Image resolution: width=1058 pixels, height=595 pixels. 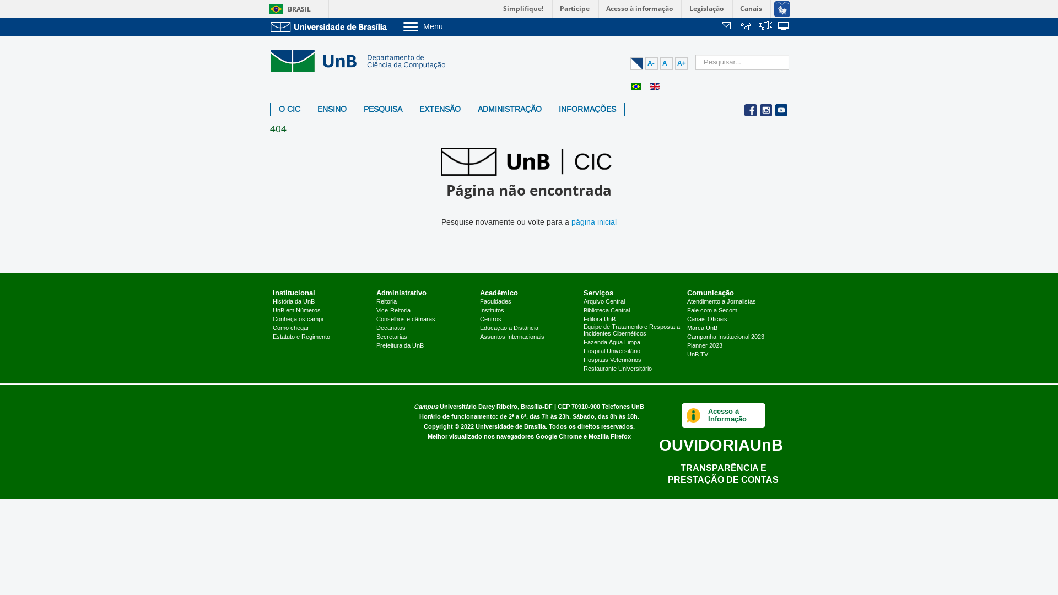 What do you see at coordinates (391, 328) in the screenshot?
I see `Decanatos` at bounding box center [391, 328].